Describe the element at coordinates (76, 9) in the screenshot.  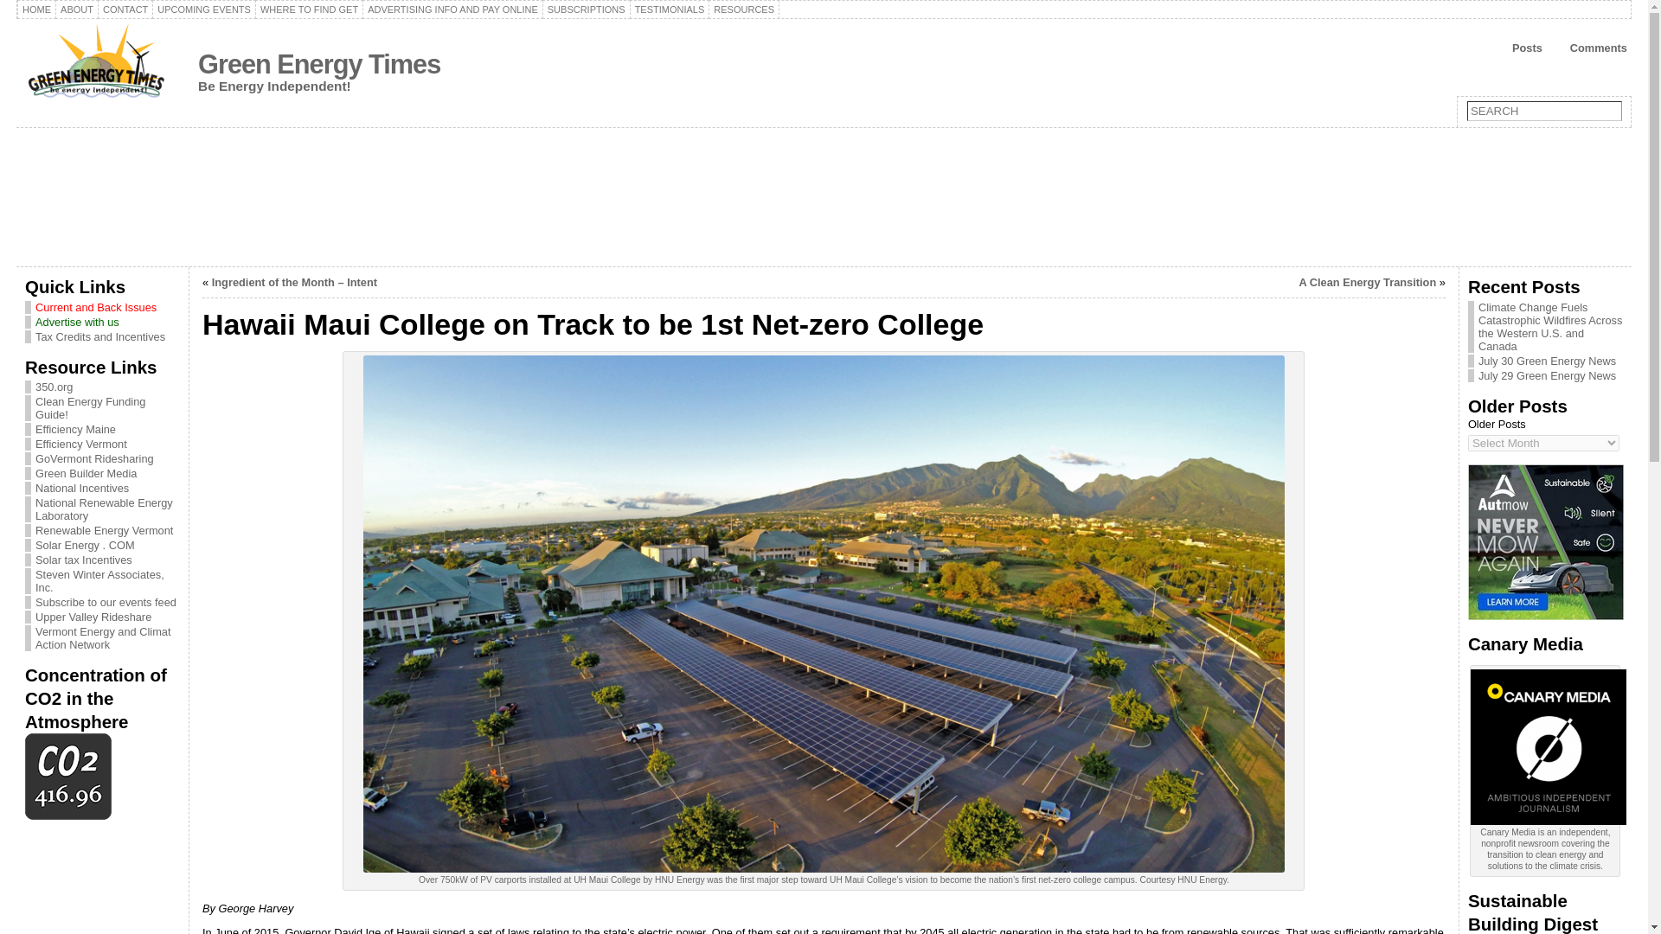
I see `ABOUT` at that location.